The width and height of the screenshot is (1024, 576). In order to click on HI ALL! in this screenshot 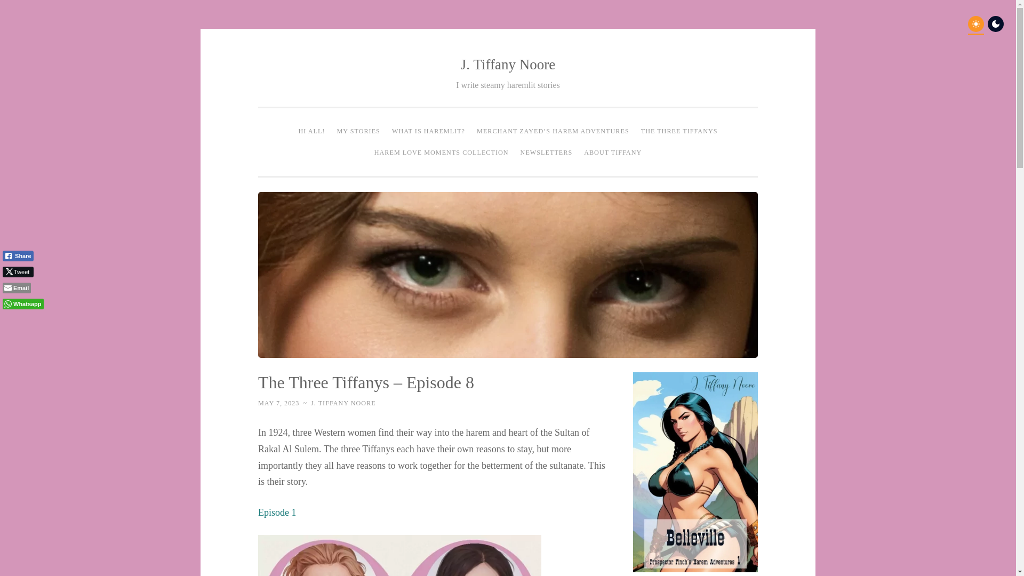, I will do `click(311, 131)`.